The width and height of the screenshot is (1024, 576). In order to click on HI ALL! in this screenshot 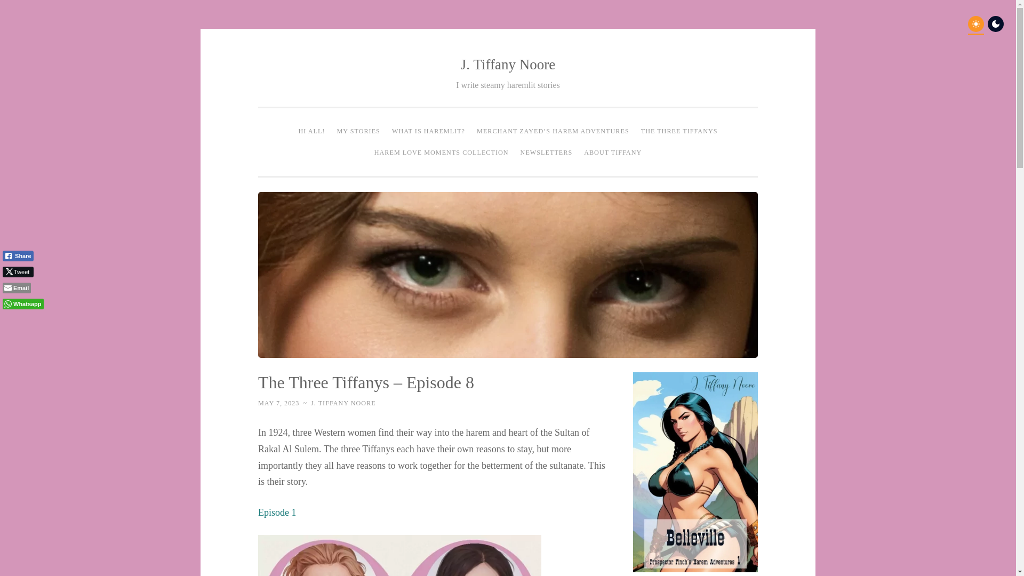, I will do `click(311, 131)`.